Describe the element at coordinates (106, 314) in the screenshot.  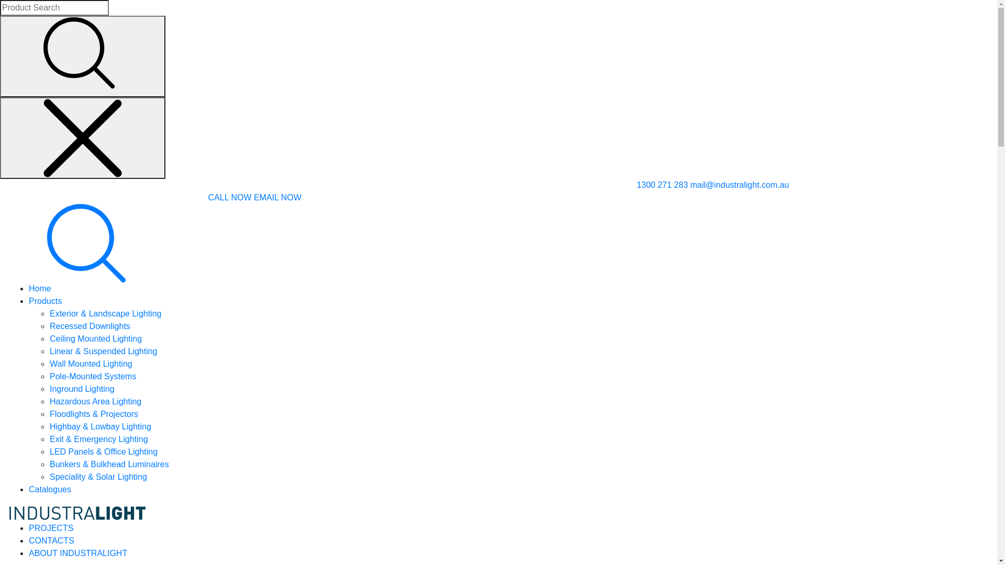
I see `Exterior & Landscape Lighting` at that location.